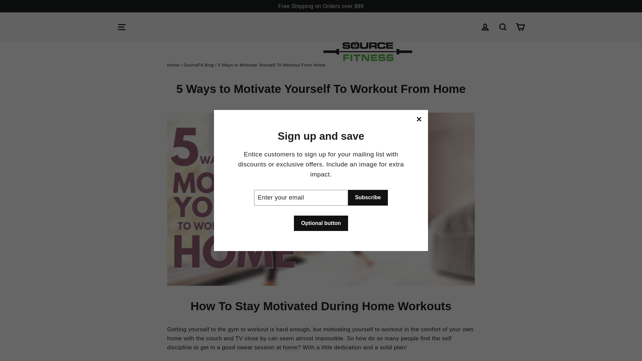 The image size is (642, 361). I want to click on icon-hamburger, so click(122, 27).